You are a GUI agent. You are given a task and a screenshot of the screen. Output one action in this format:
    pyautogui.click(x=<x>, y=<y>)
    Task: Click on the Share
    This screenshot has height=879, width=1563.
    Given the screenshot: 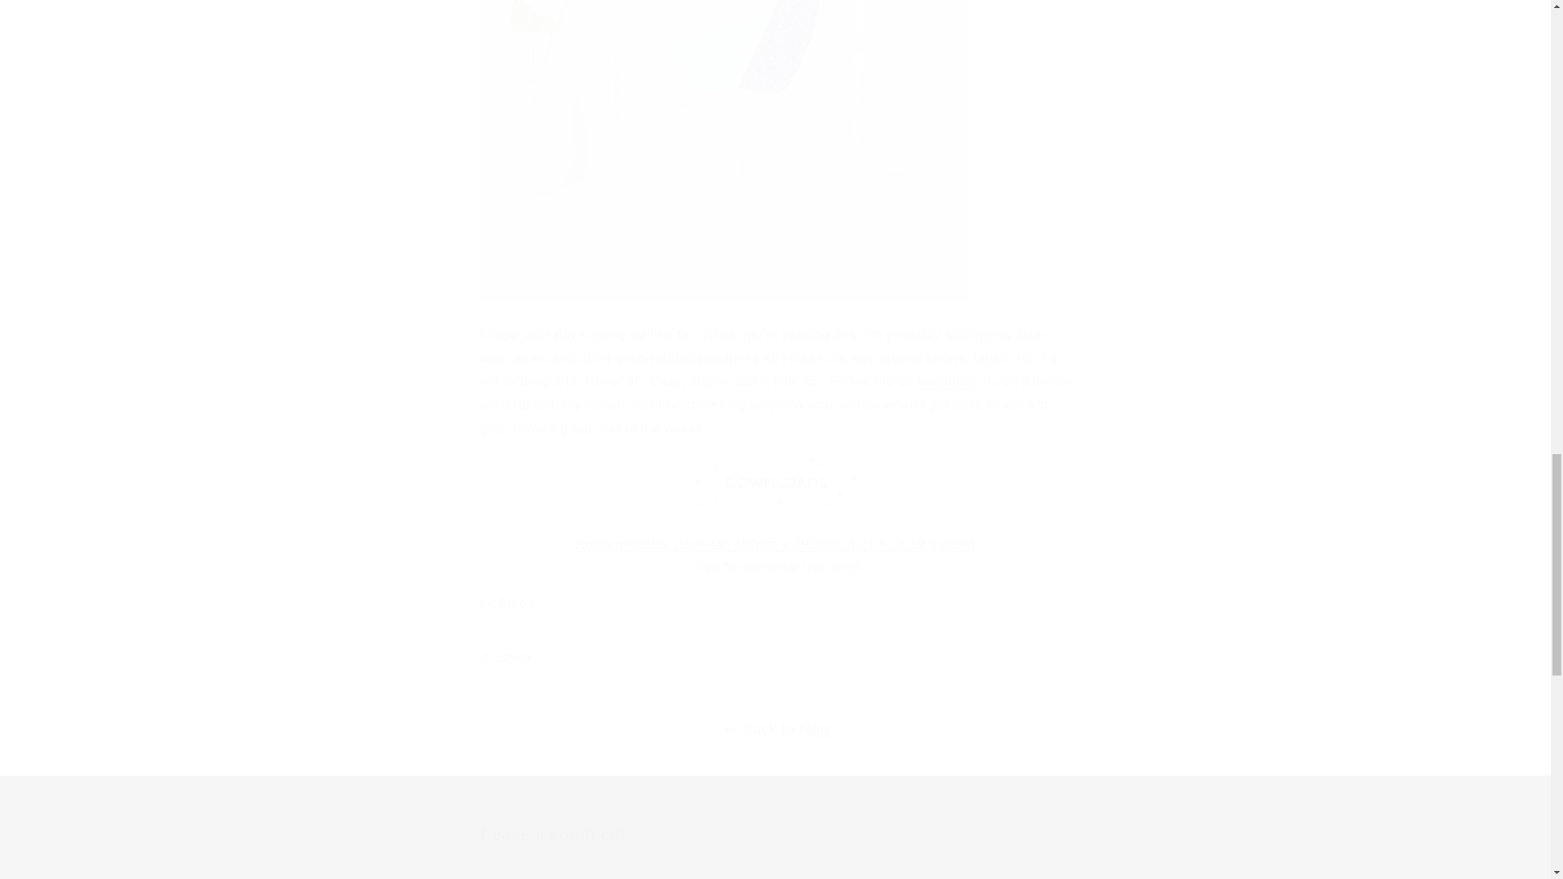 What is the action you would take?
    pyautogui.click(x=775, y=658)
    